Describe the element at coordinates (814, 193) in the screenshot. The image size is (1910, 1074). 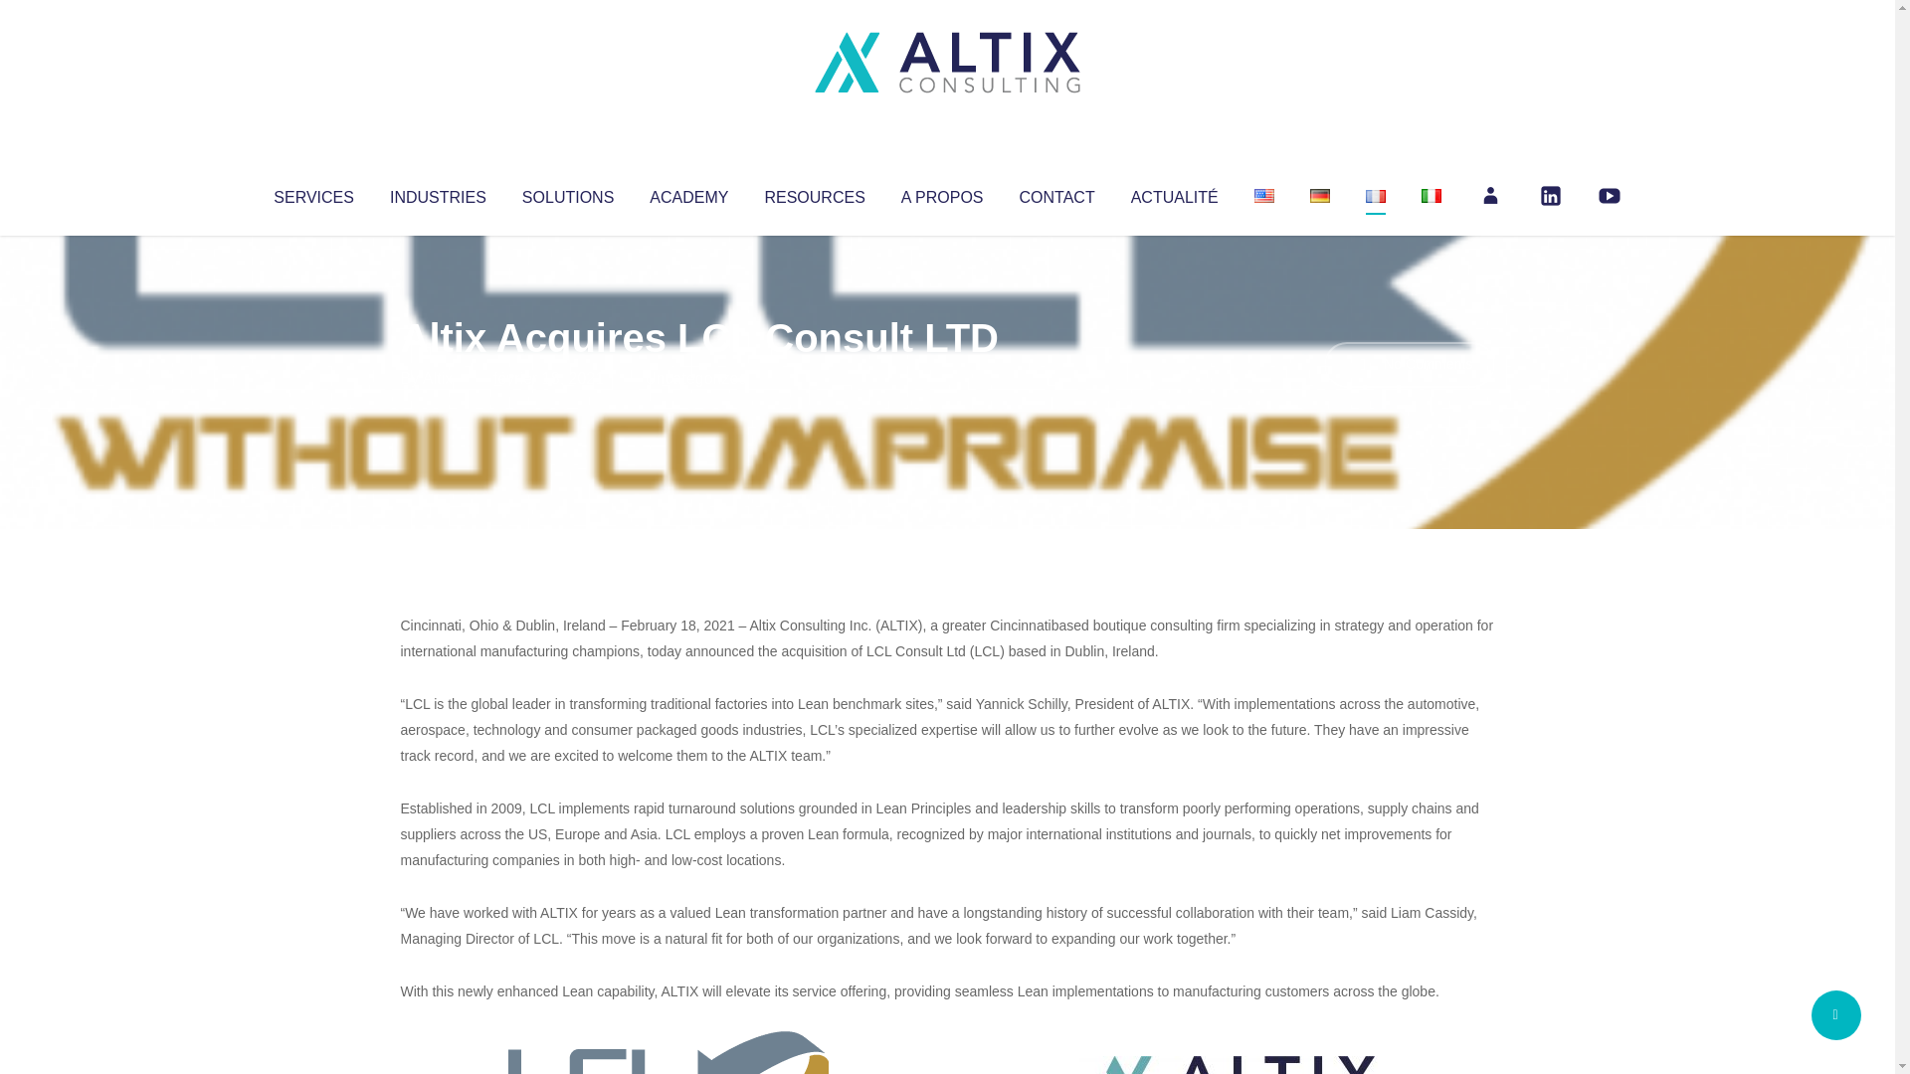
I see `RESOURCES` at that location.